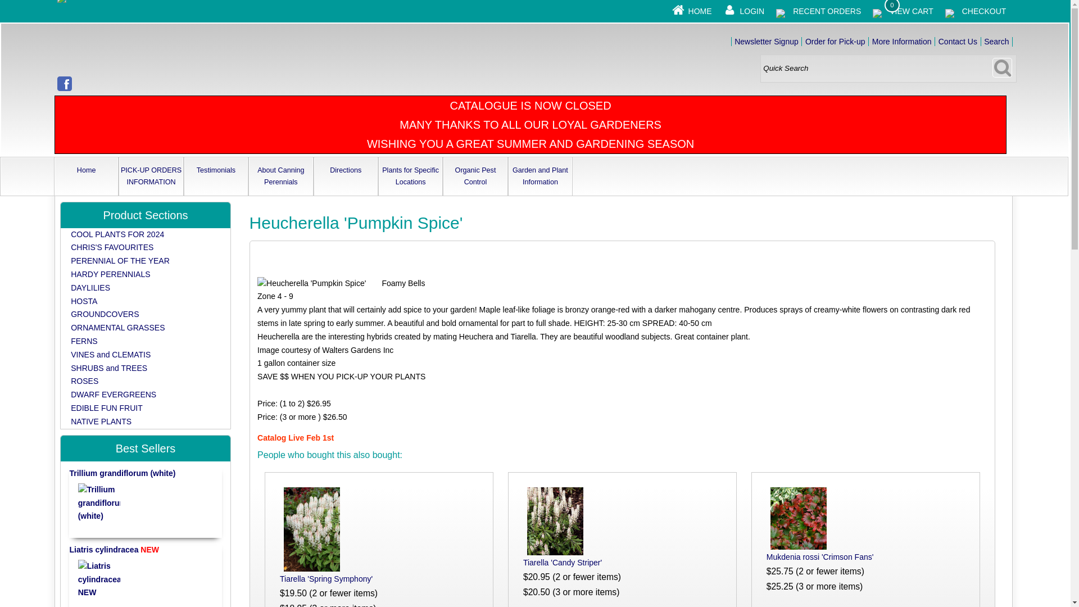 The width and height of the screenshot is (1079, 607). What do you see at coordinates (151, 175) in the screenshot?
I see `PICK-UP ORDERS INFORMATION` at bounding box center [151, 175].